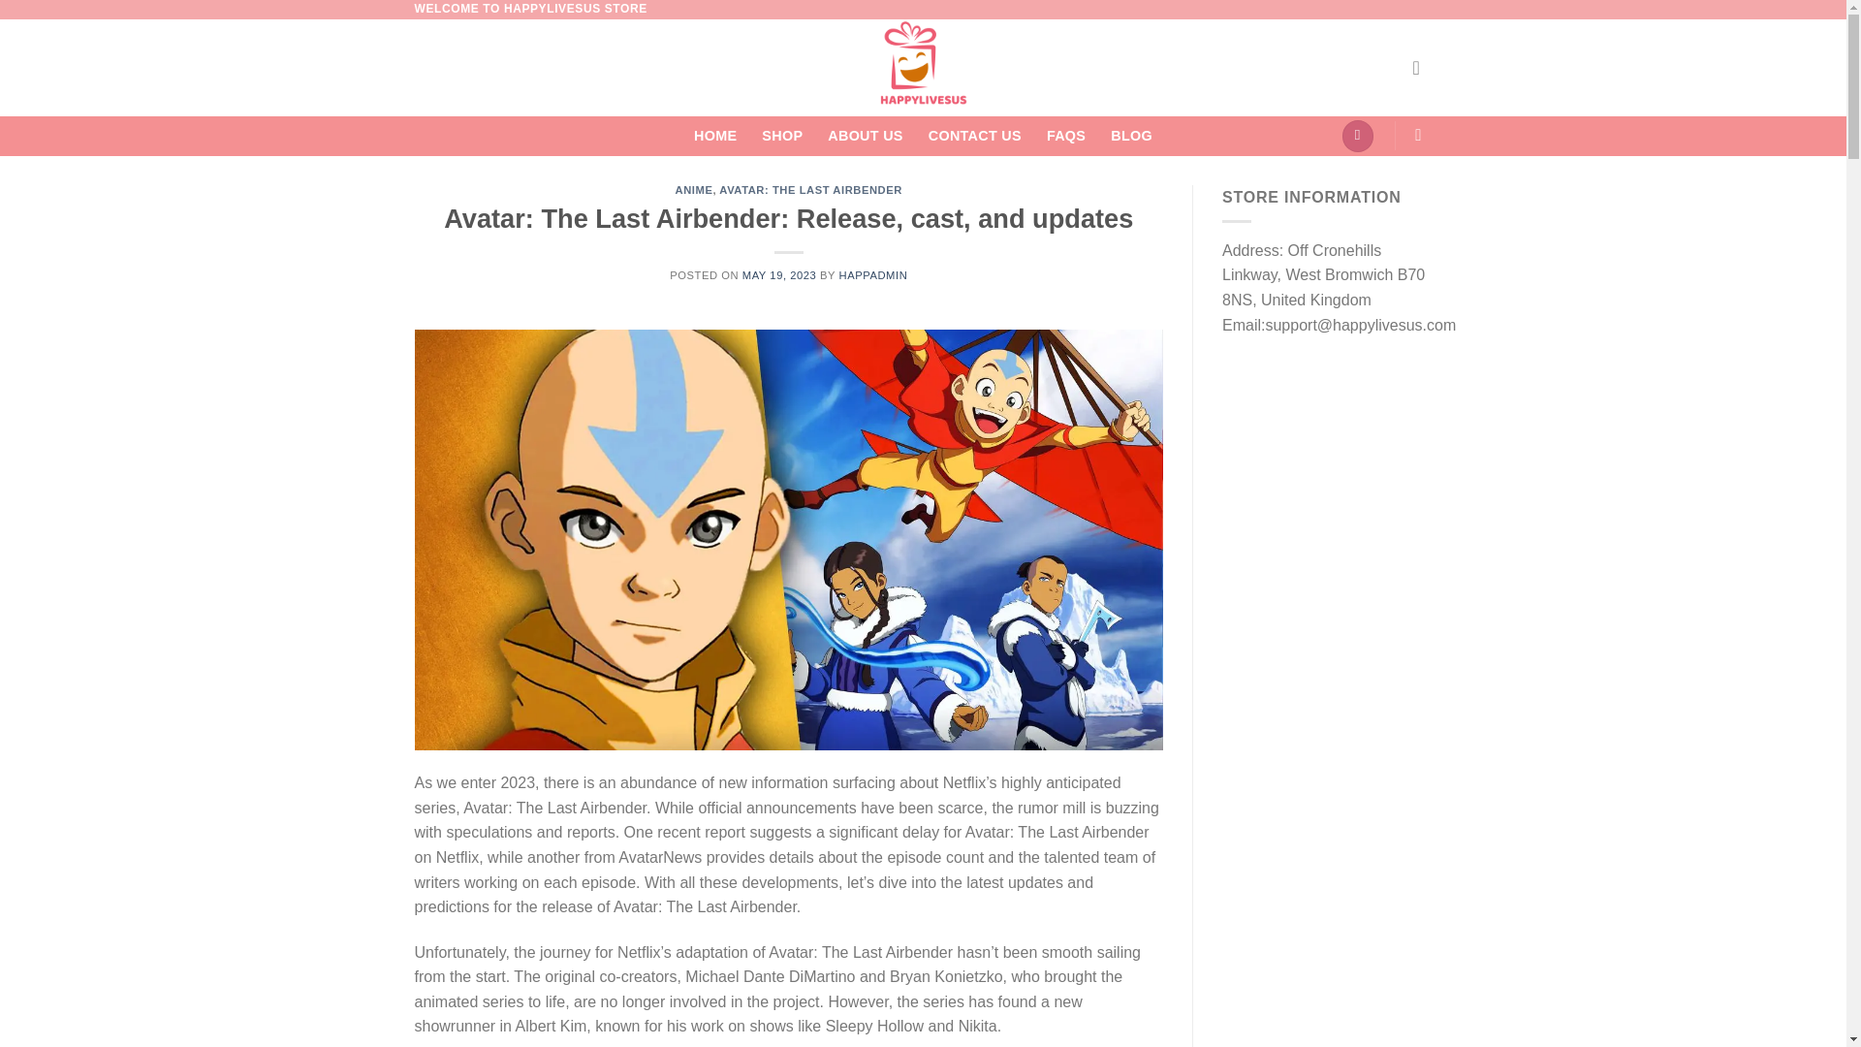 The width and height of the screenshot is (1861, 1047). What do you see at coordinates (781, 136) in the screenshot?
I see `SHOP` at bounding box center [781, 136].